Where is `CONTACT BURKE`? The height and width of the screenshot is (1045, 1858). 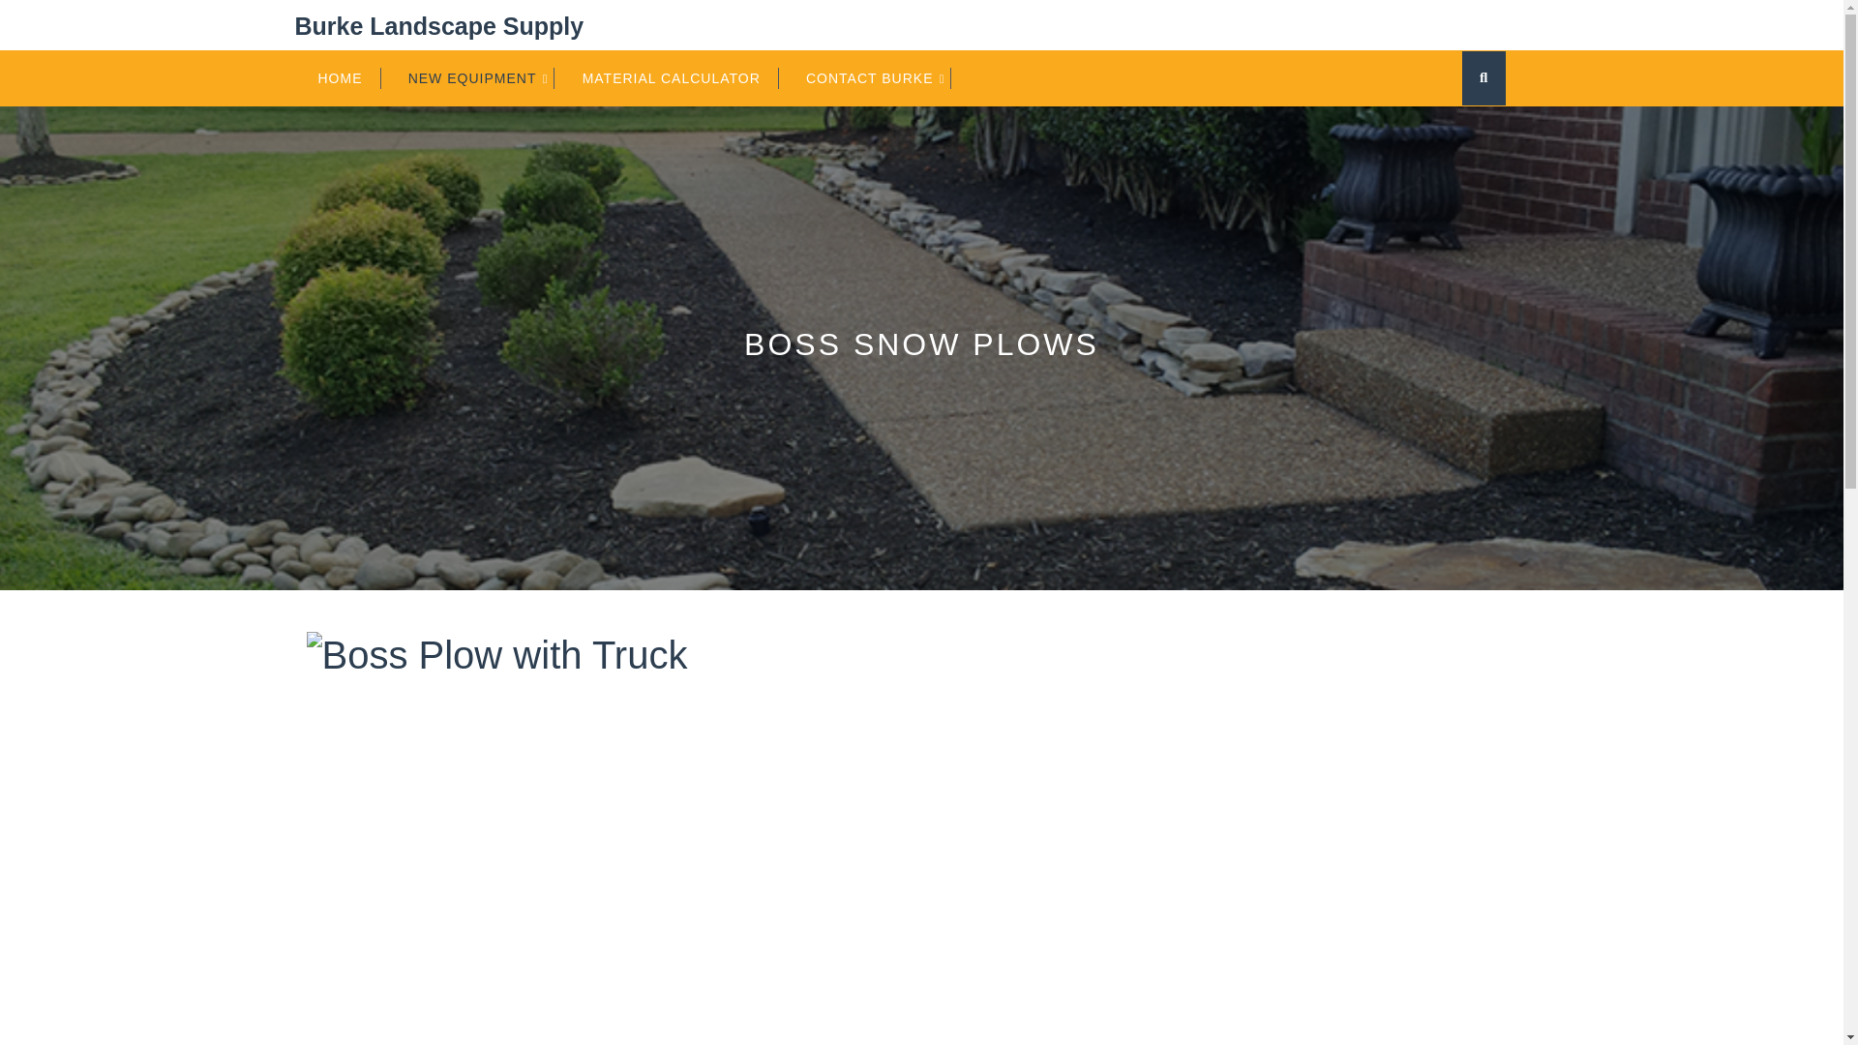 CONTACT BURKE is located at coordinates (879, 77).